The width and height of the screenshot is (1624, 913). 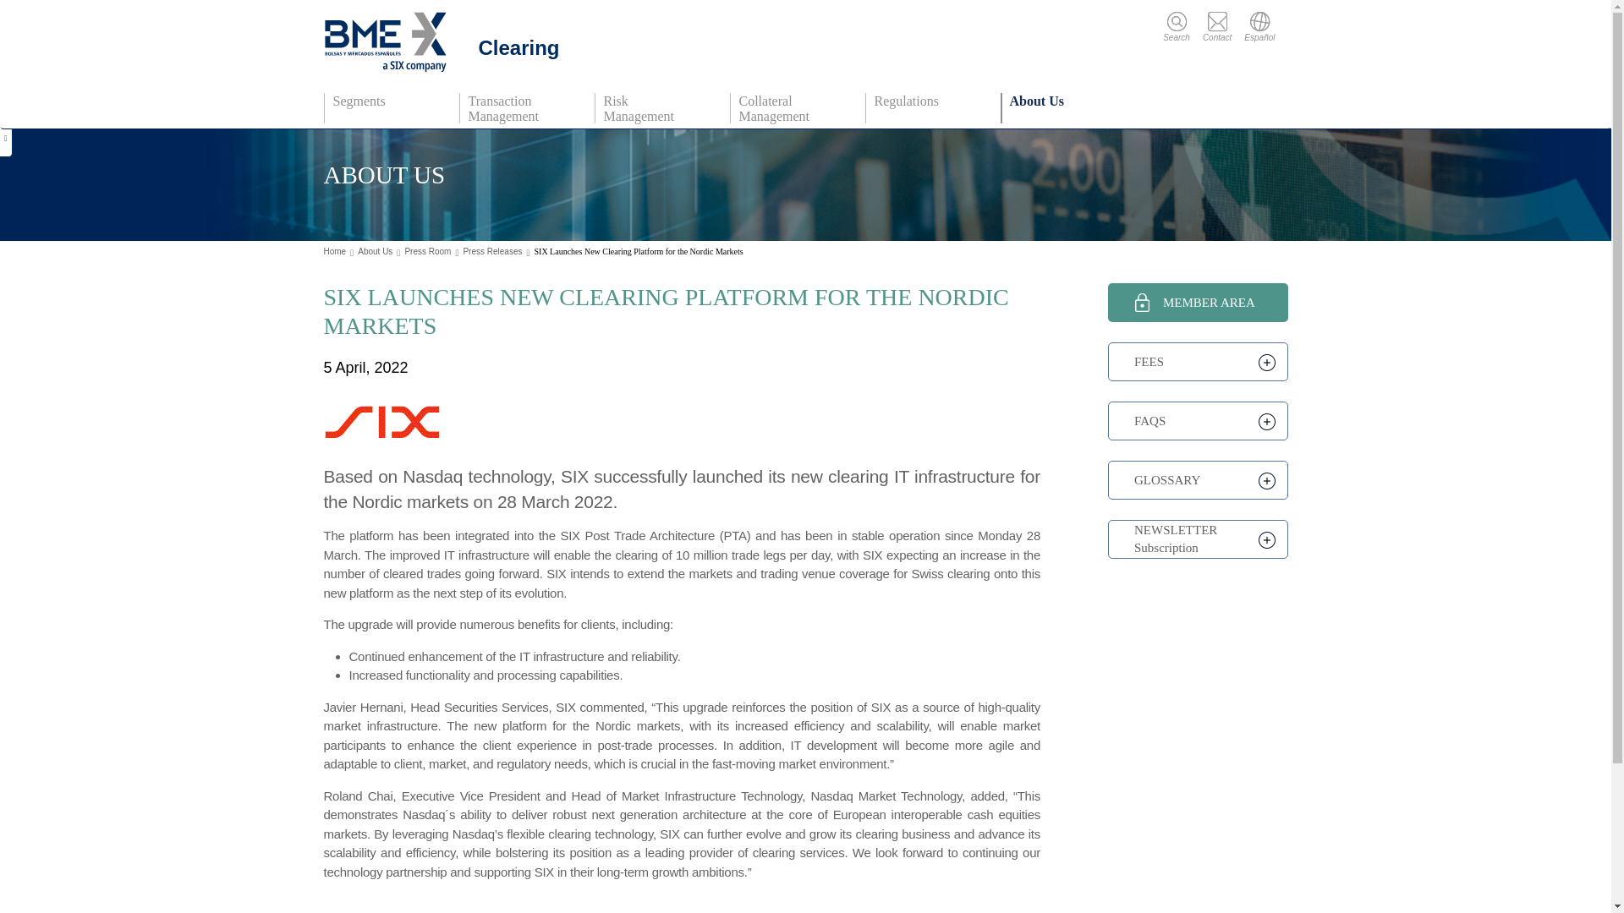 What do you see at coordinates (1223, 26) in the screenshot?
I see `Contact` at bounding box center [1223, 26].